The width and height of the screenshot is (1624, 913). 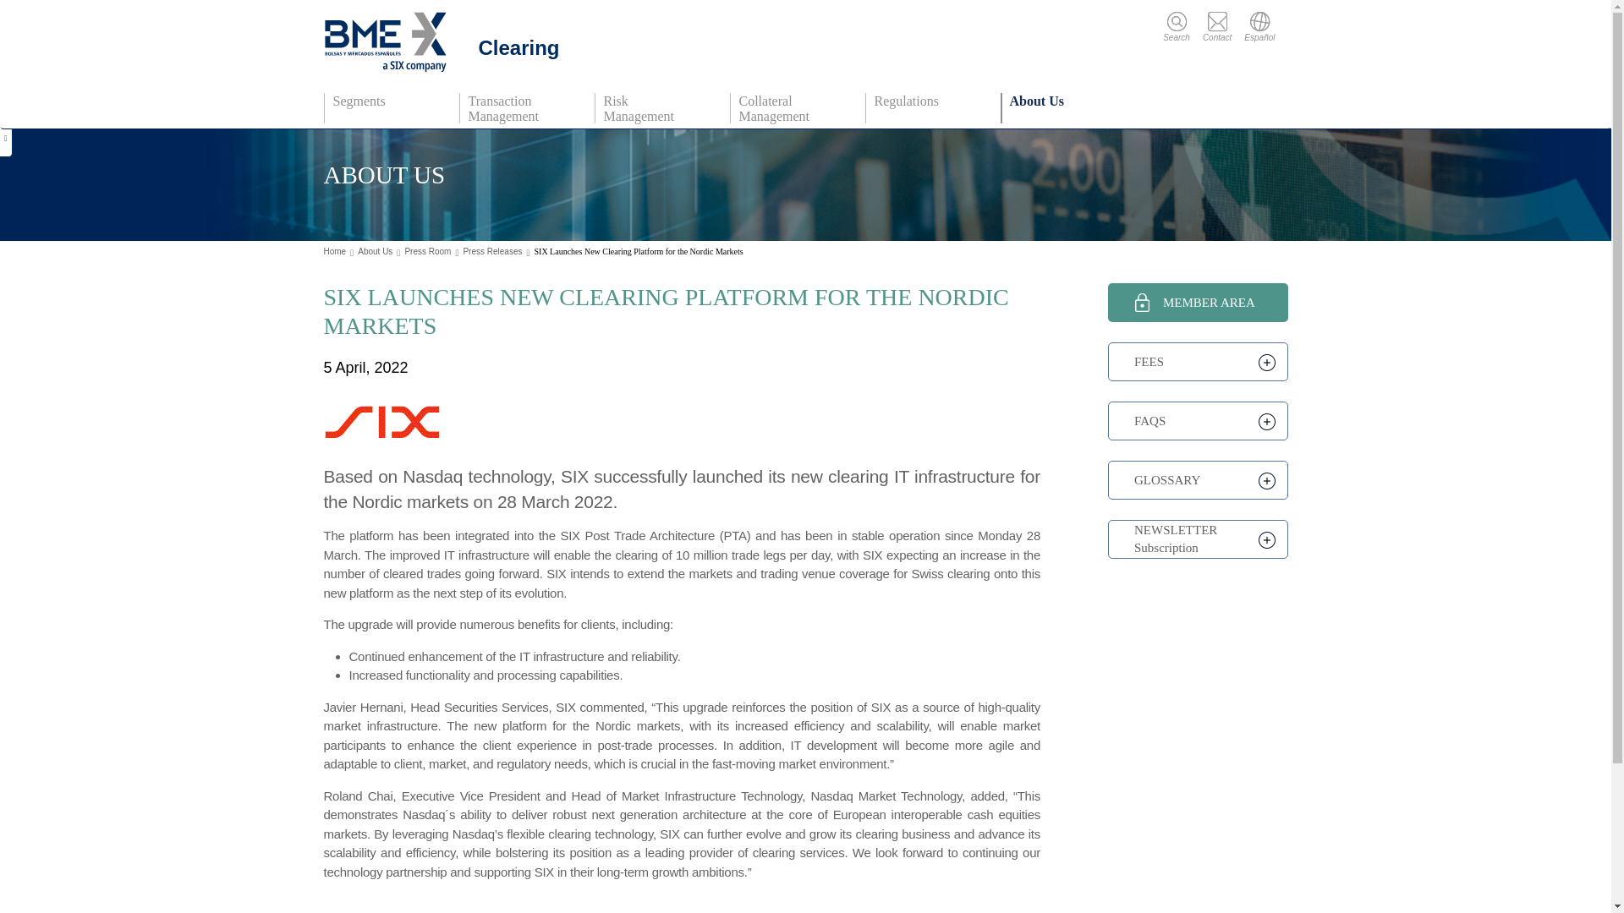 What do you see at coordinates (1223, 26) in the screenshot?
I see `Contact` at bounding box center [1223, 26].